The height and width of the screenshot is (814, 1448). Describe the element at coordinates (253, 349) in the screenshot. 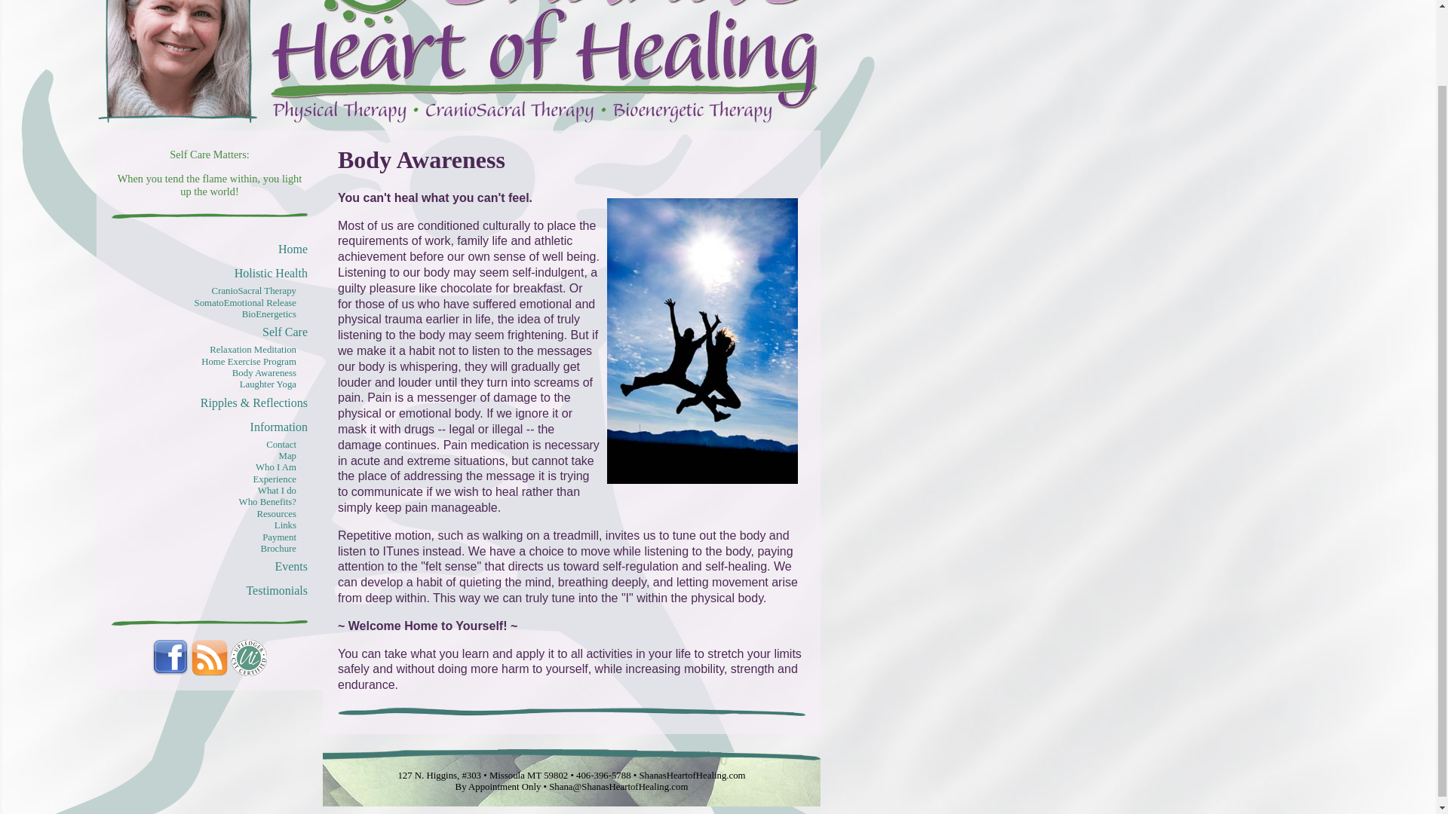

I see `Relaxation Meditation` at that location.